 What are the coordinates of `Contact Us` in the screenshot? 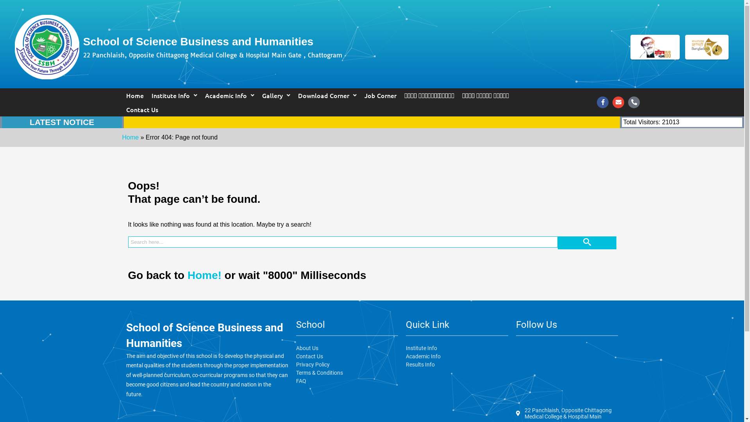 It's located at (142, 109).